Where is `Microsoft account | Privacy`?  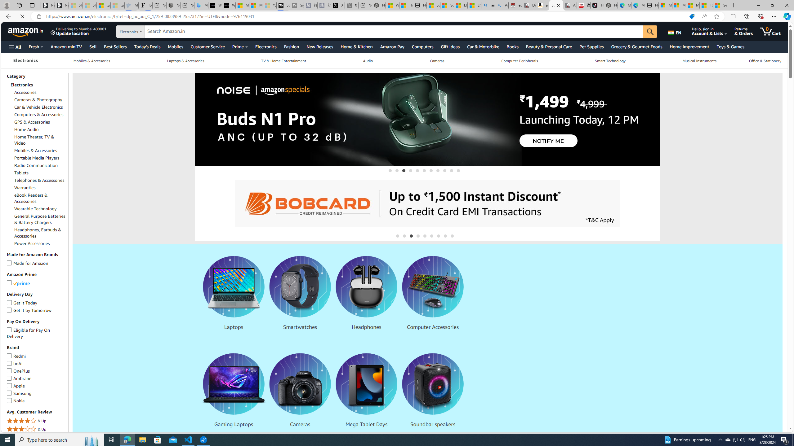 Microsoft account | Privacy is located at coordinates (679, 5).